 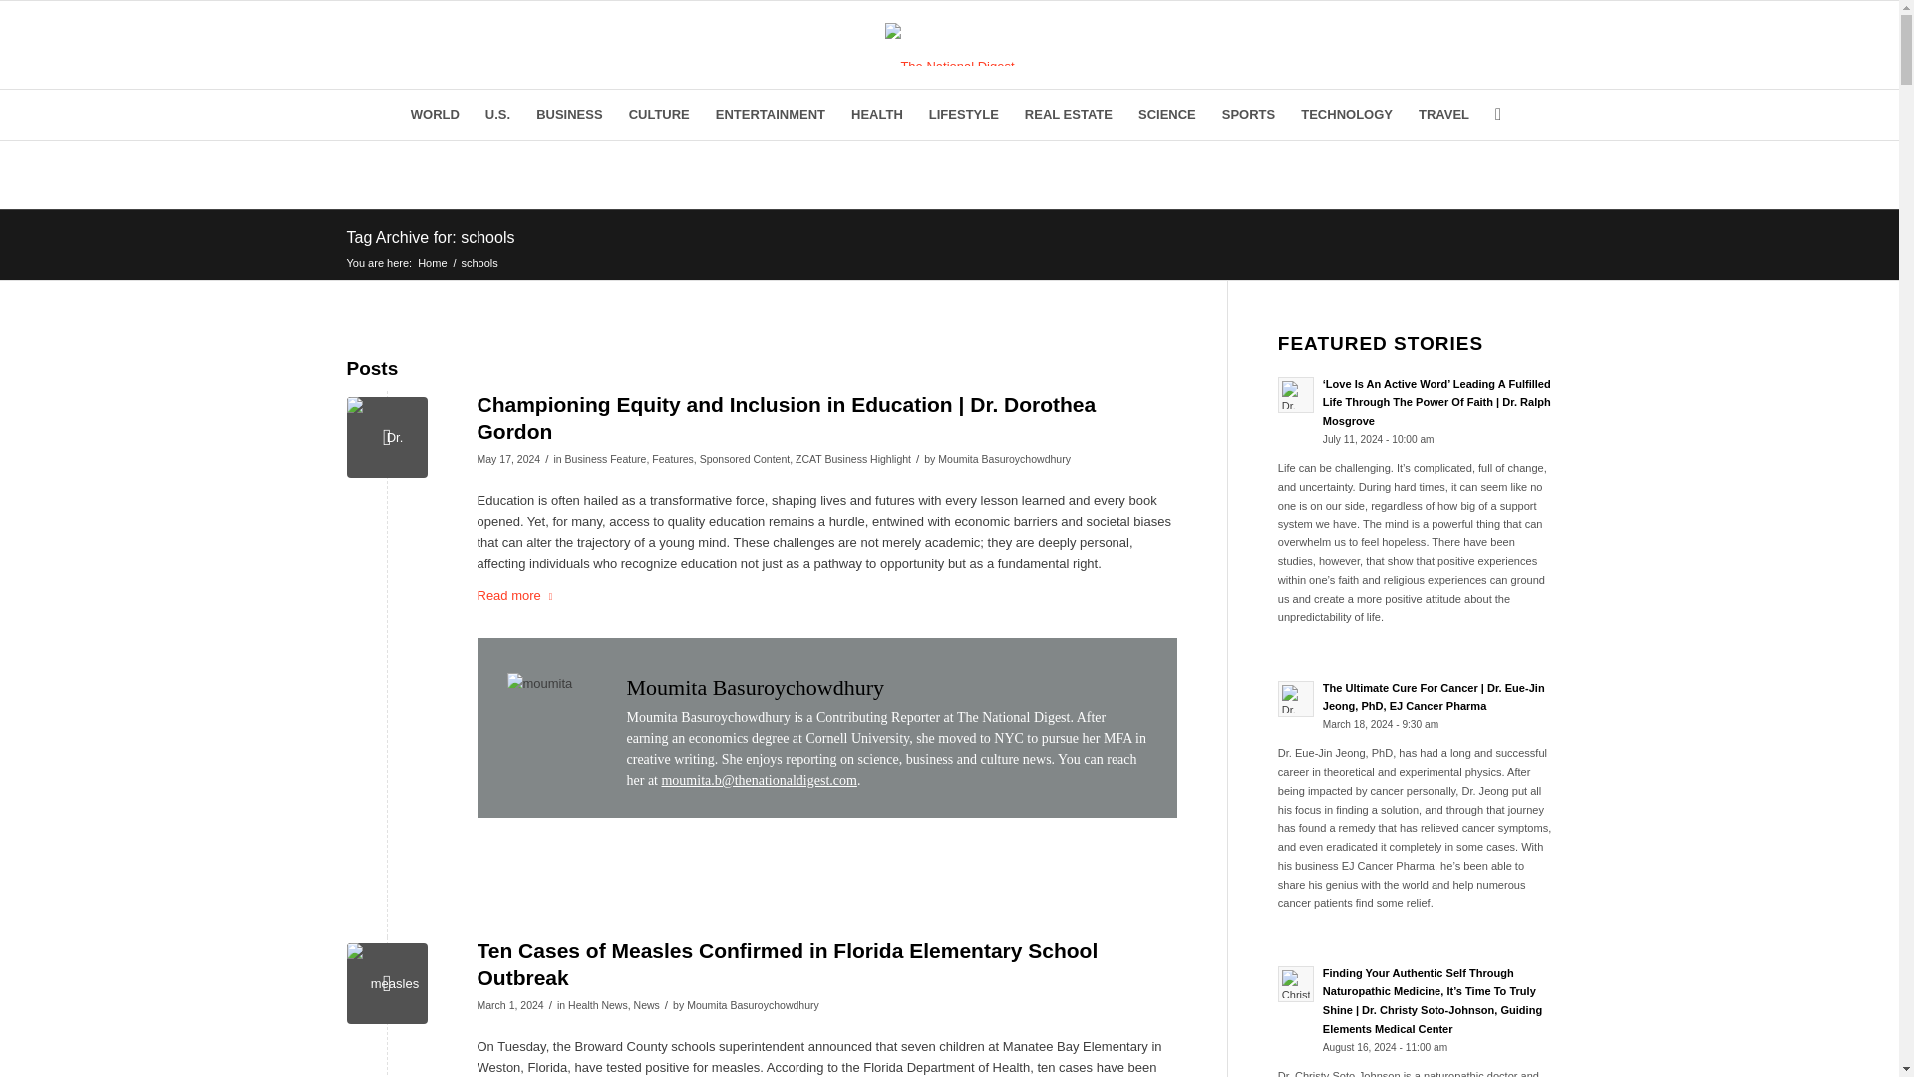 What do you see at coordinates (770, 114) in the screenshot?
I see `ENTERTAINMENT` at bounding box center [770, 114].